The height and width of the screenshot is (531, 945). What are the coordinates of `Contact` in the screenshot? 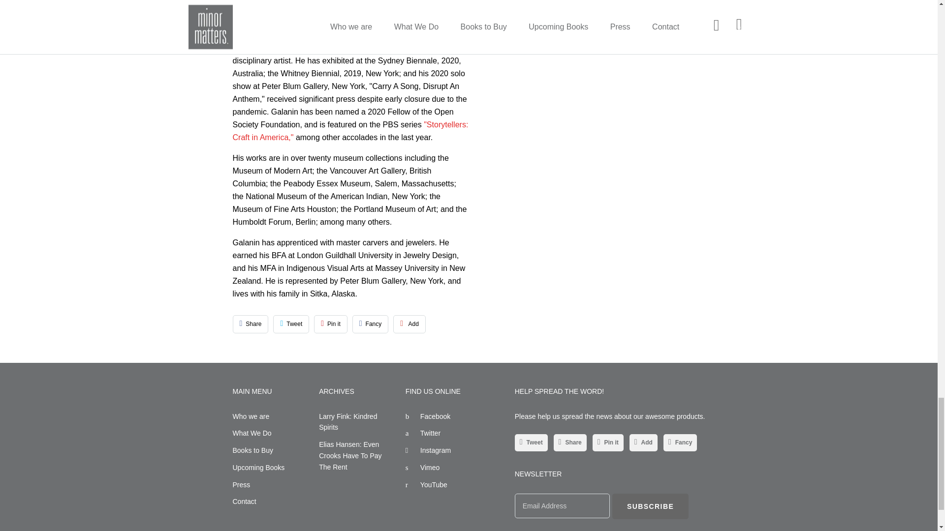 It's located at (244, 501).